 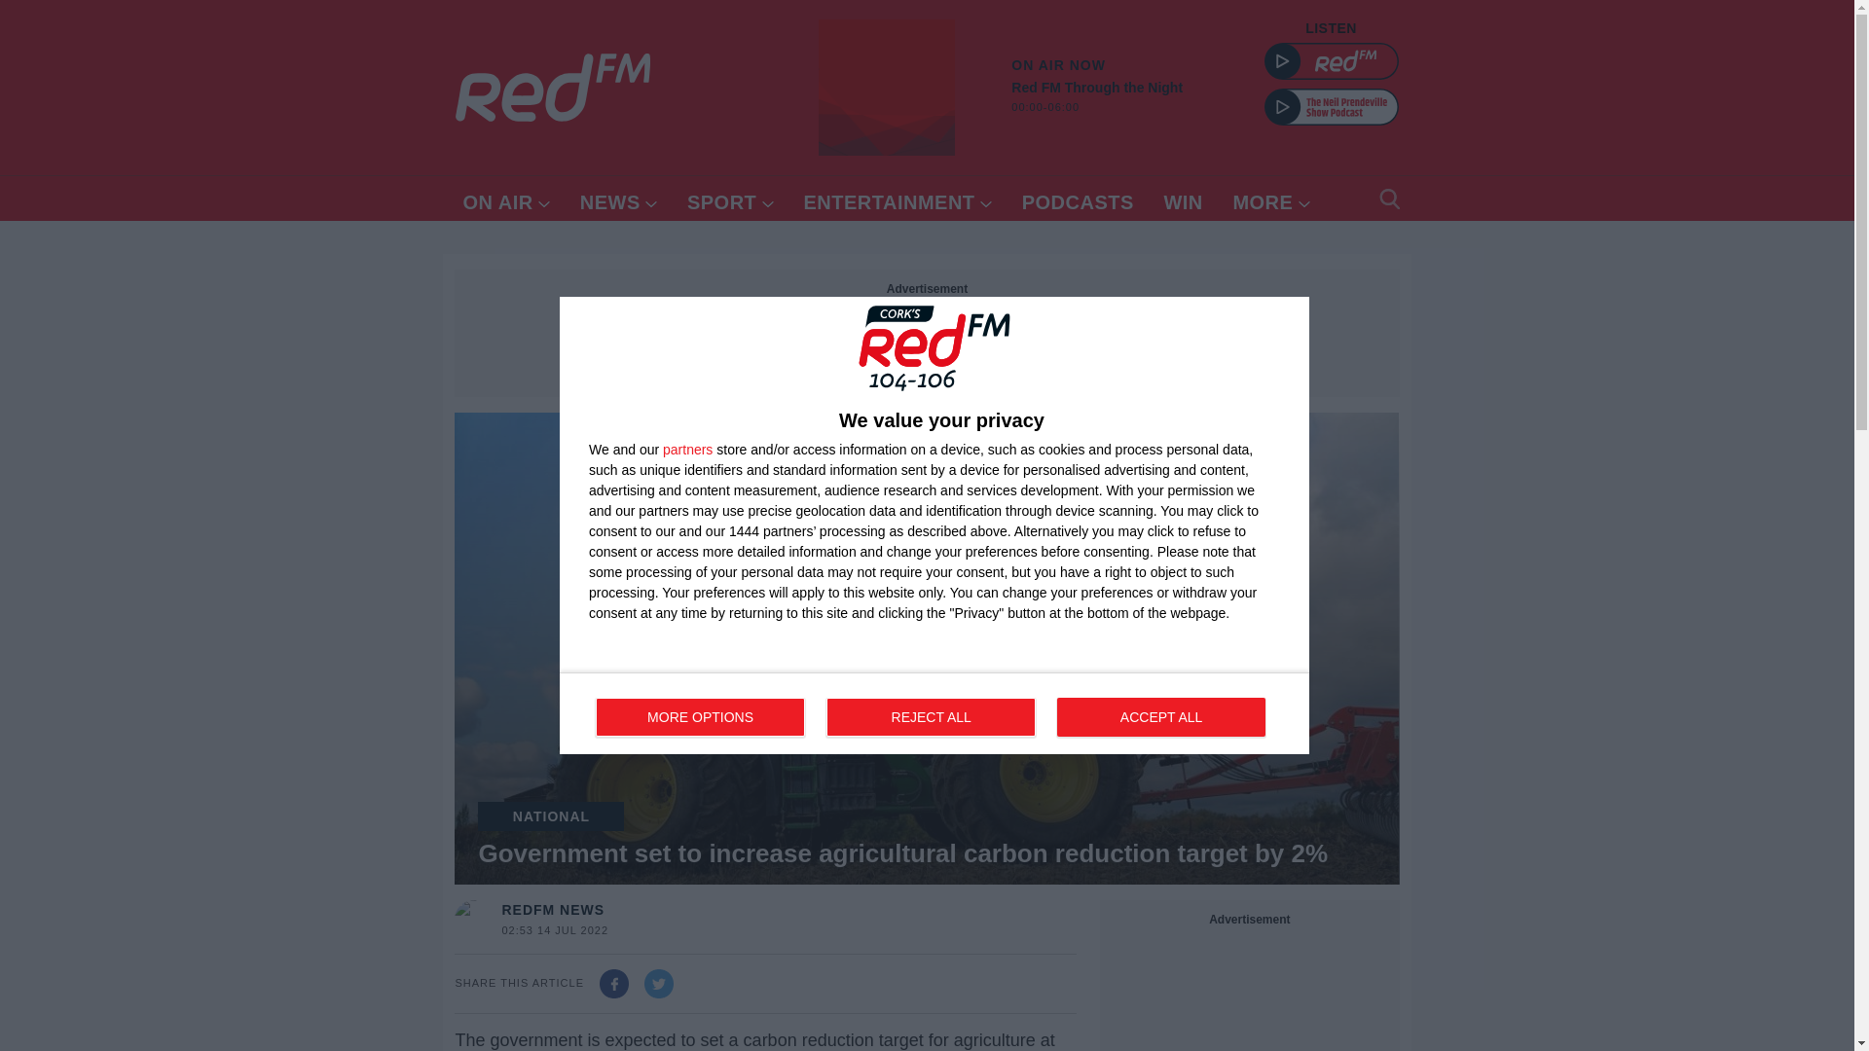 I want to click on ENTERTAINMENT, so click(x=701, y=717).